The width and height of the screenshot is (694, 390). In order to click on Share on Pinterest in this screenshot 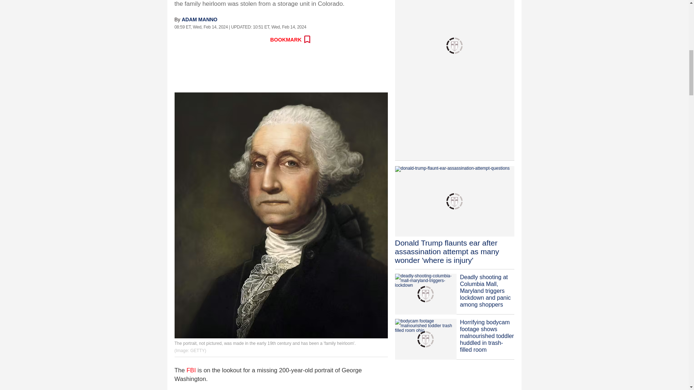, I will do `click(244, 40)`.